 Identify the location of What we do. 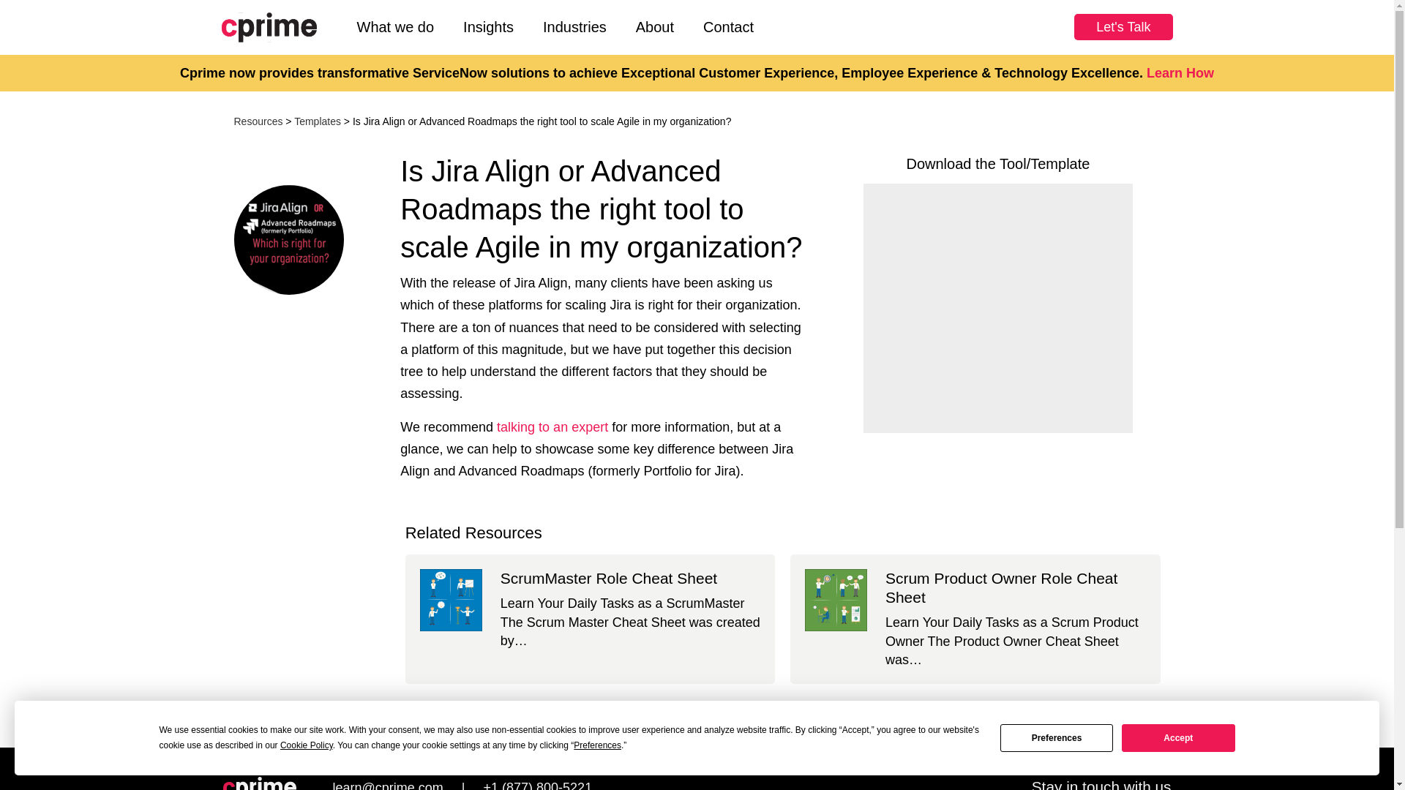
(396, 27).